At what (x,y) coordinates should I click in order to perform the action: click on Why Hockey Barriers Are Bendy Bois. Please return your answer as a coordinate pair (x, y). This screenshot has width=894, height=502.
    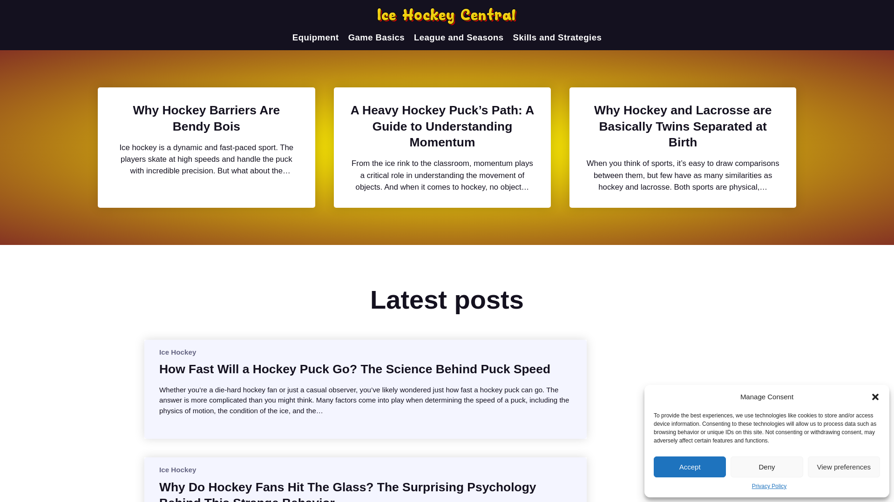
    Looking at the image, I should click on (206, 118).